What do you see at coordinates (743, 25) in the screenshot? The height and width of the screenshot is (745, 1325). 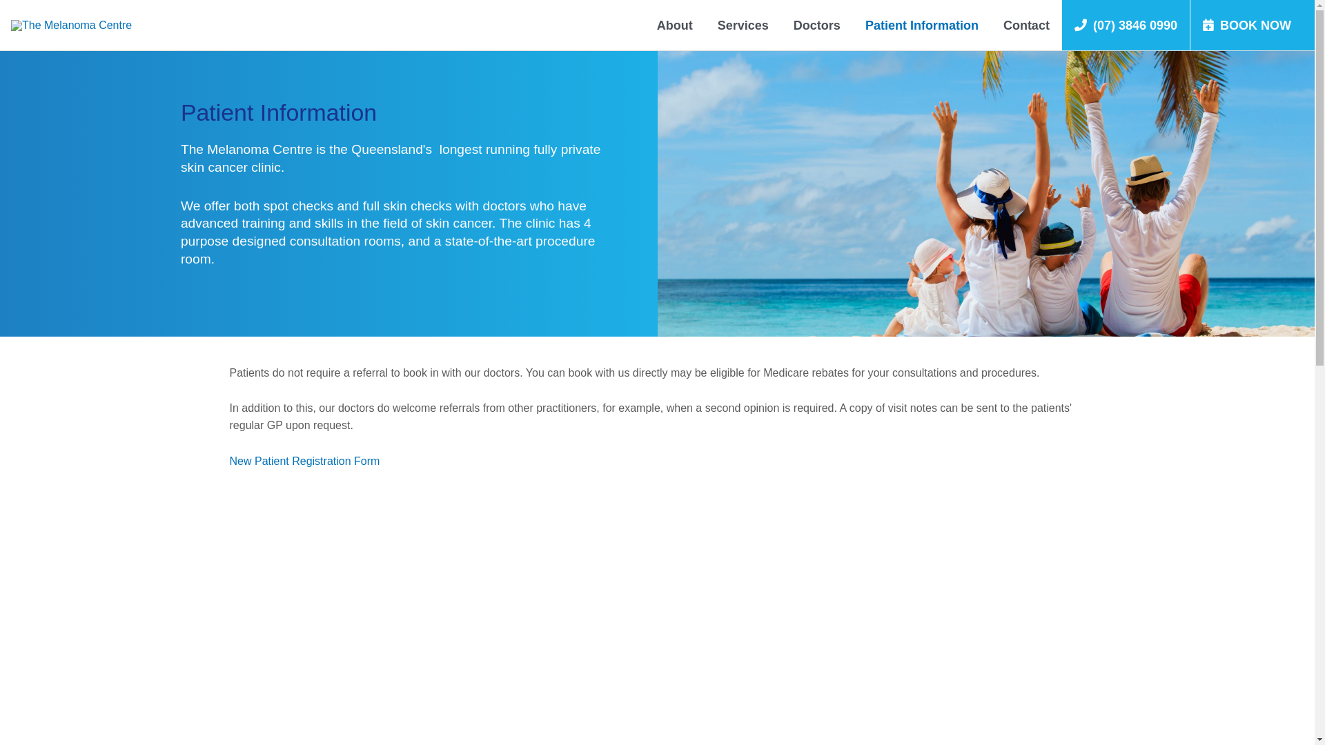 I see `Services` at bounding box center [743, 25].